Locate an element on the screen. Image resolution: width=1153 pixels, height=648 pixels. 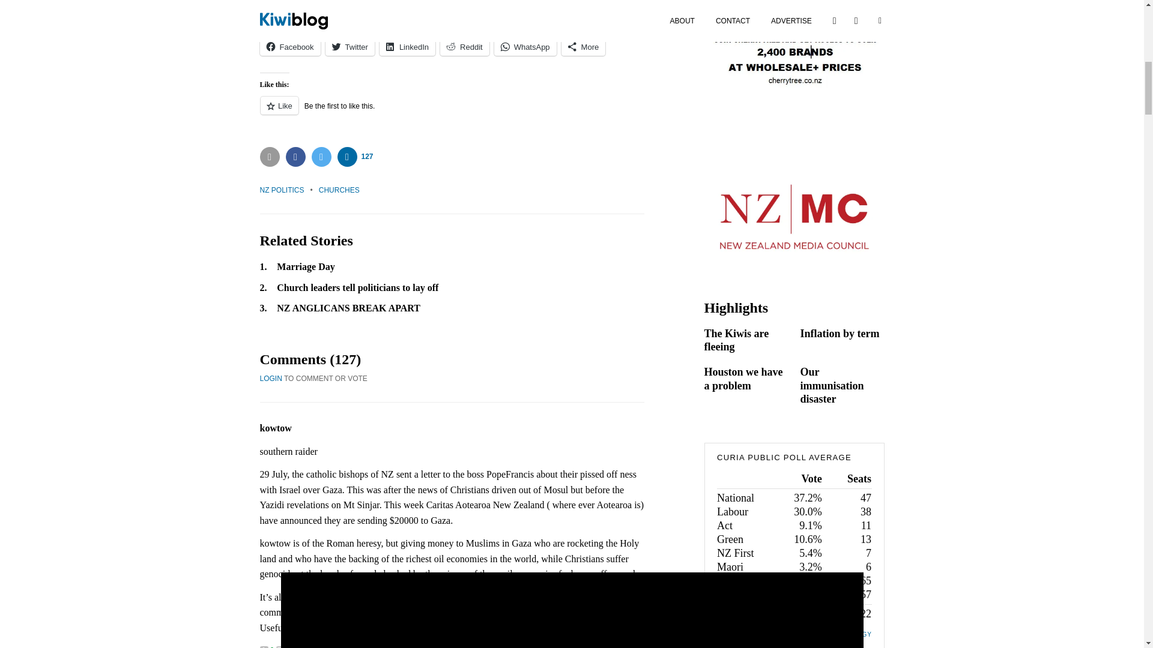
Click to share on Facebook is located at coordinates (295, 157).